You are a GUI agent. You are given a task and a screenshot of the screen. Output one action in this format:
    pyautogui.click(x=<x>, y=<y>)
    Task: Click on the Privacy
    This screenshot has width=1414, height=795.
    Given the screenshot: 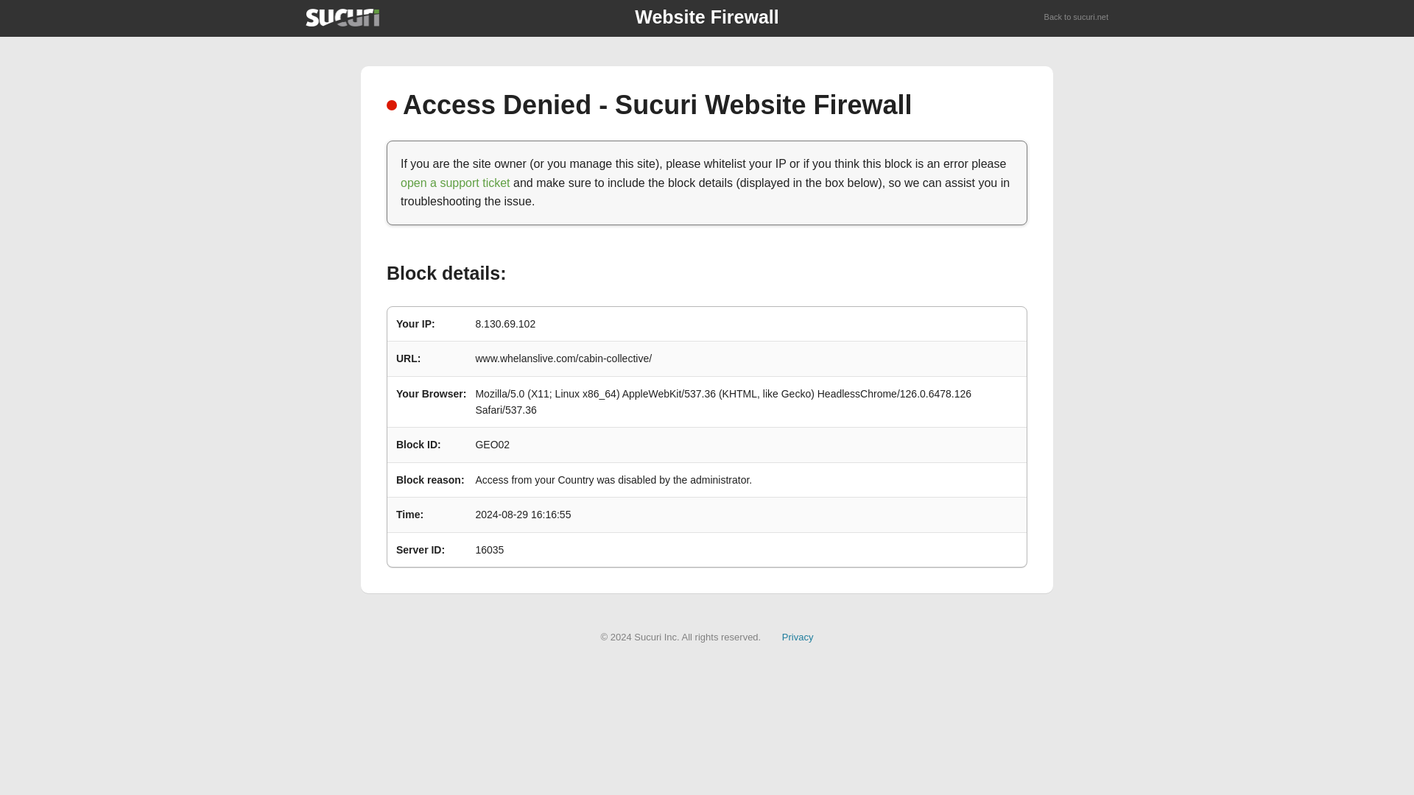 What is the action you would take?
    pyautogui.click(x=798, y=636)
    